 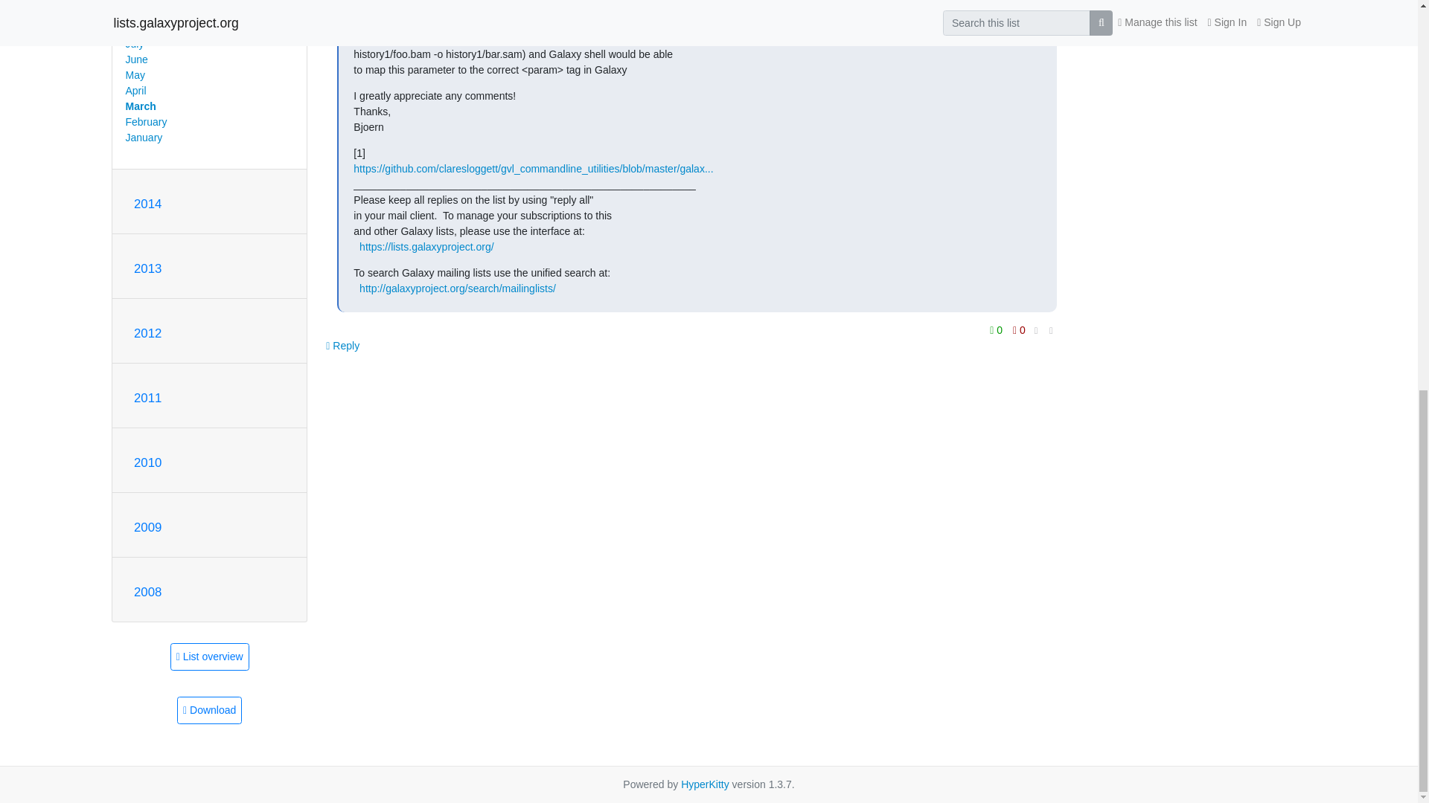 I want to click on Sign in to reply online, so click(x=342, y=345).